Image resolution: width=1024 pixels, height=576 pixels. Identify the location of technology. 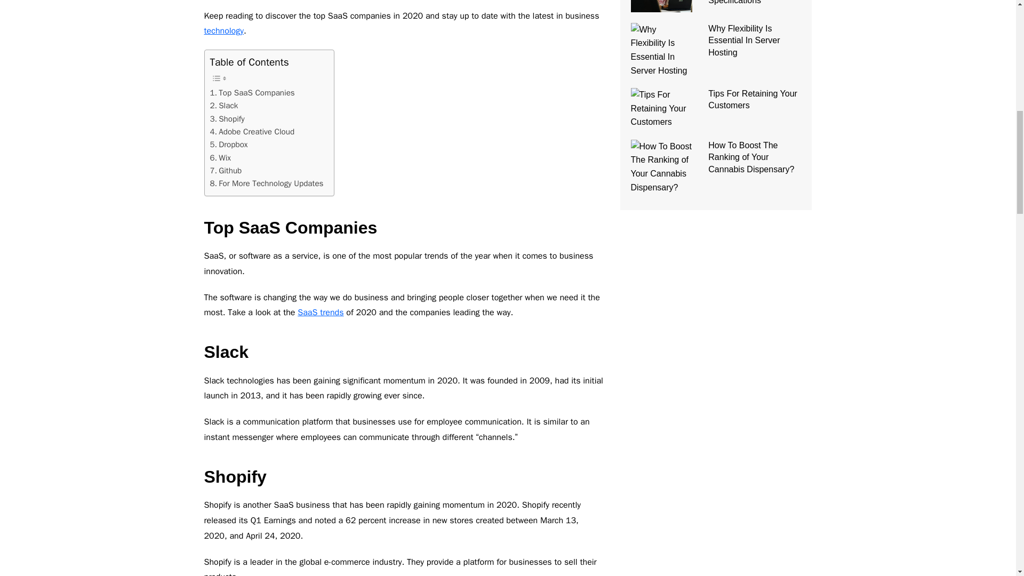
(223, 31).